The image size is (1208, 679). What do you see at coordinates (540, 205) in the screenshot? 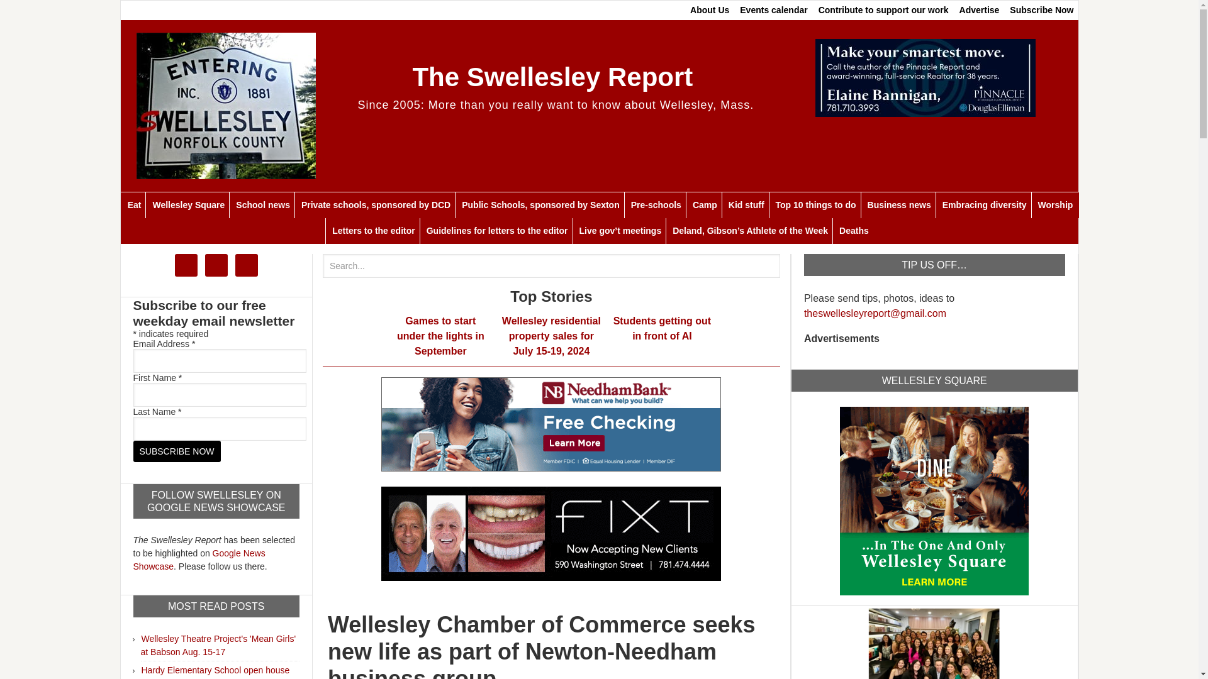
I see `Public Schools, sponsored by Sexton` at bounding box center [540, 205].